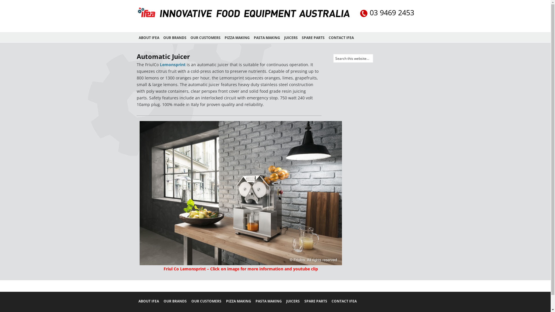 The image size is (555, 312). I want to click on OUR BRANDS, so click(175, 38).